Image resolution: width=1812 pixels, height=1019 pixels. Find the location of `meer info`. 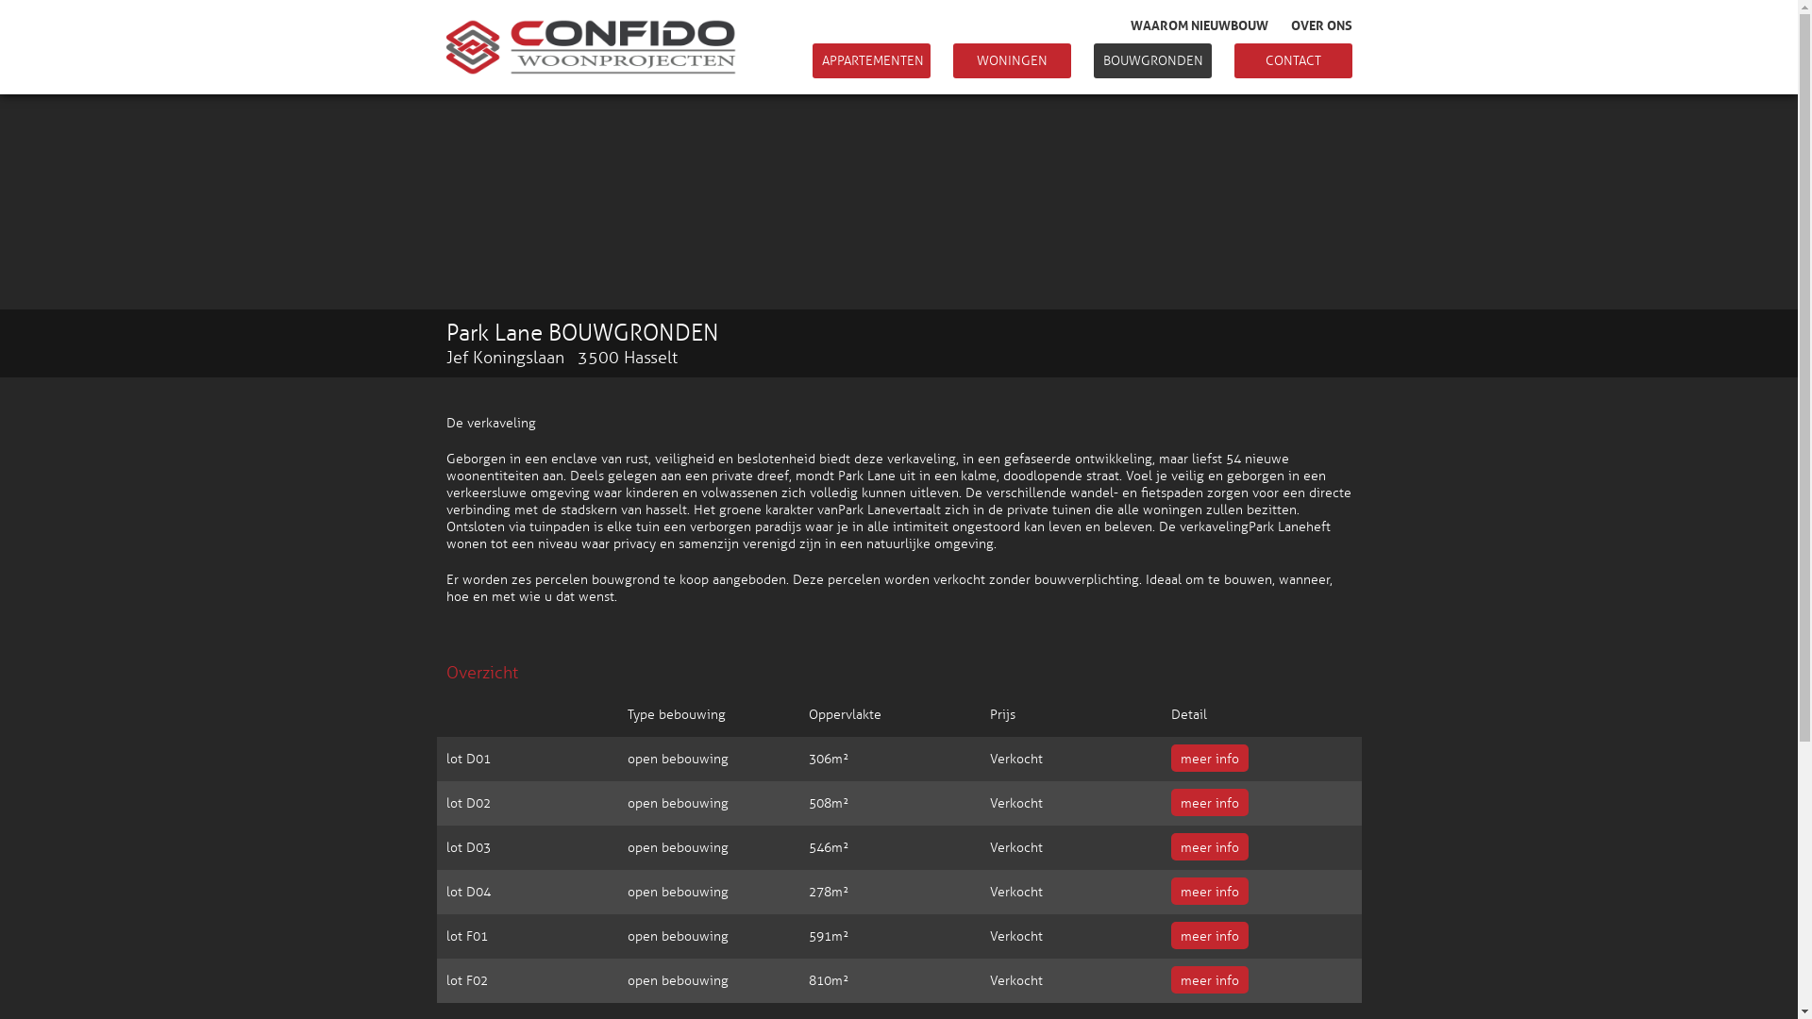

meer info is located at coordinates (1209, 759).